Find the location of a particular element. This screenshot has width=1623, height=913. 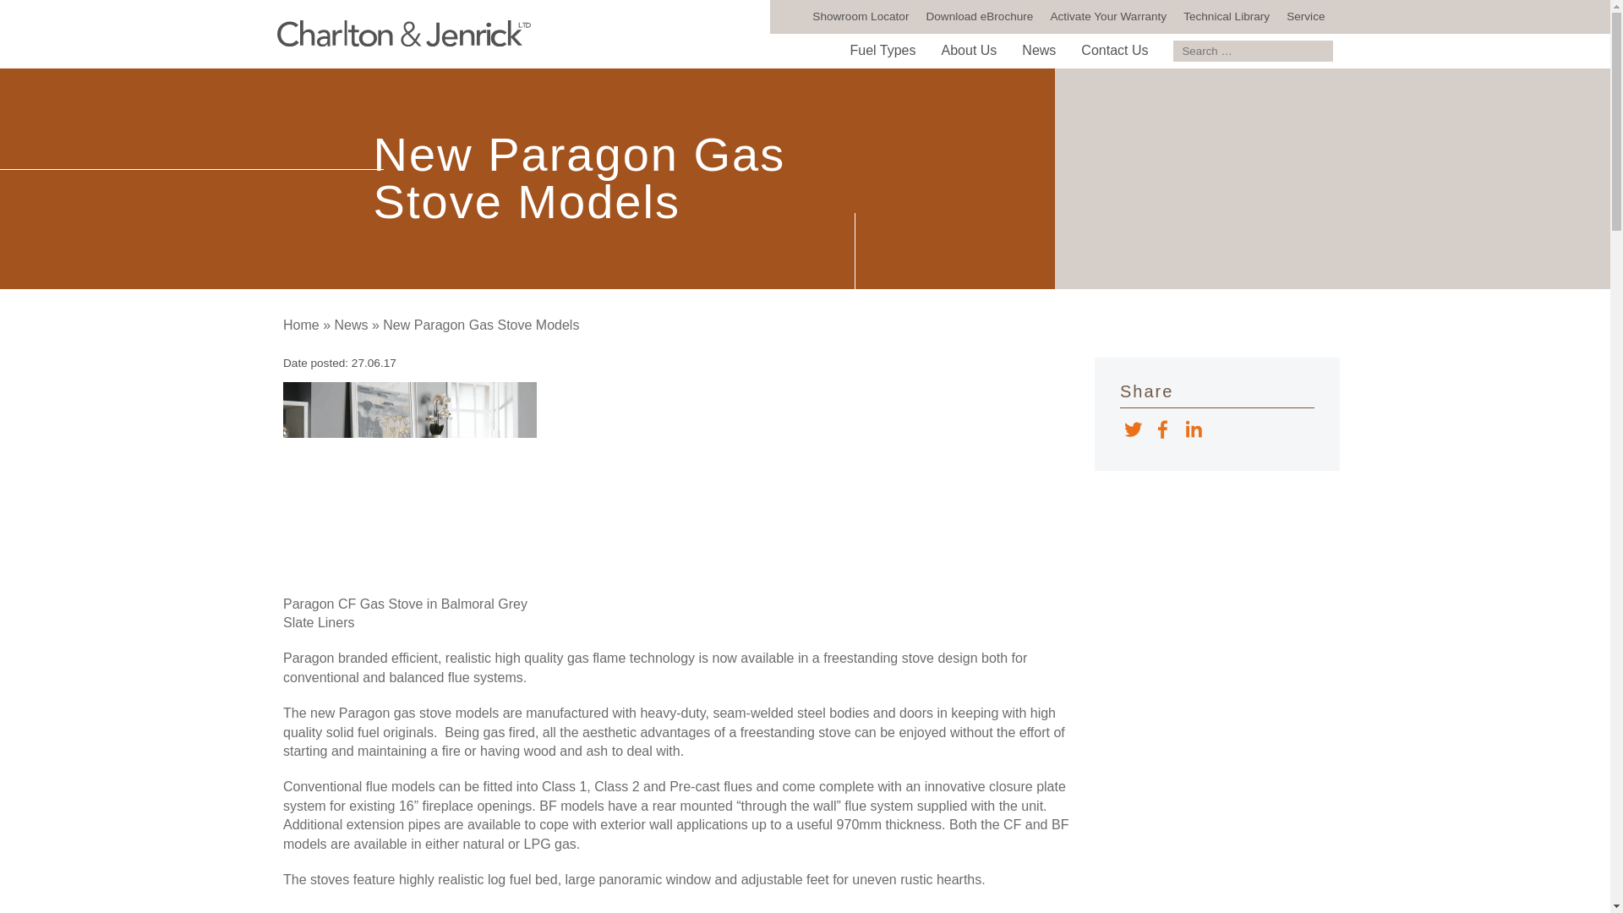

Showroom Locator is located at coordinates (860, 16).